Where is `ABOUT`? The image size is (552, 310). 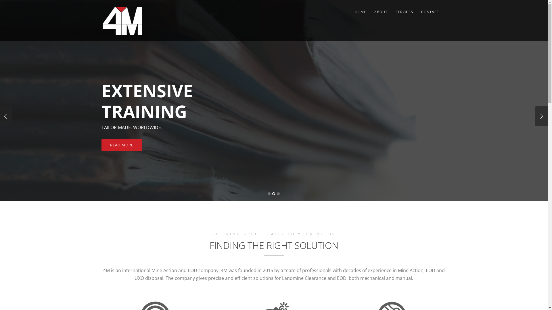 ABOUT is located at coordinates (381, 12).